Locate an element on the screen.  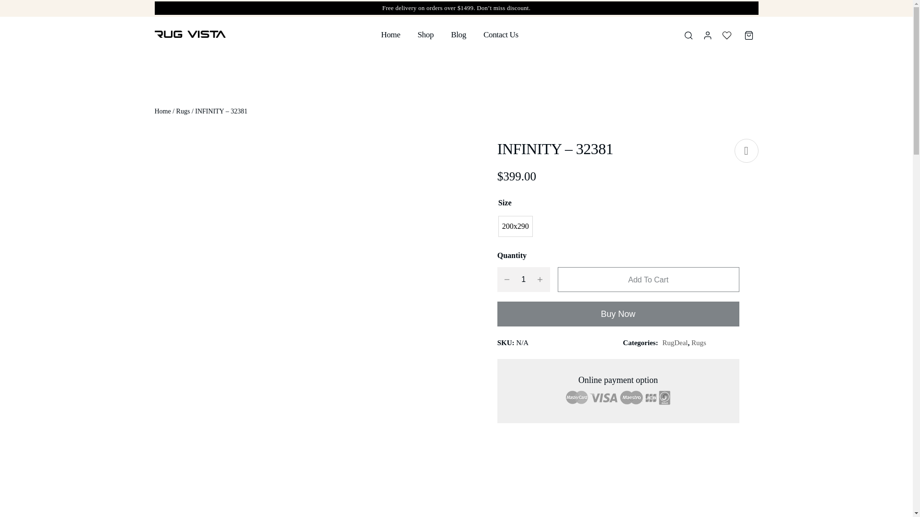
Add To Cart is located at coordinates (648, 280).